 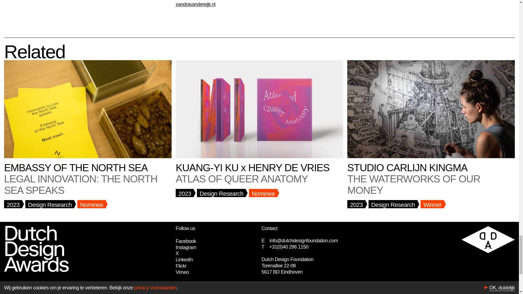 What do you see at coordinates (186, 247) in the screenshot?
I see `Instagram` at bounding box center [186, 247].